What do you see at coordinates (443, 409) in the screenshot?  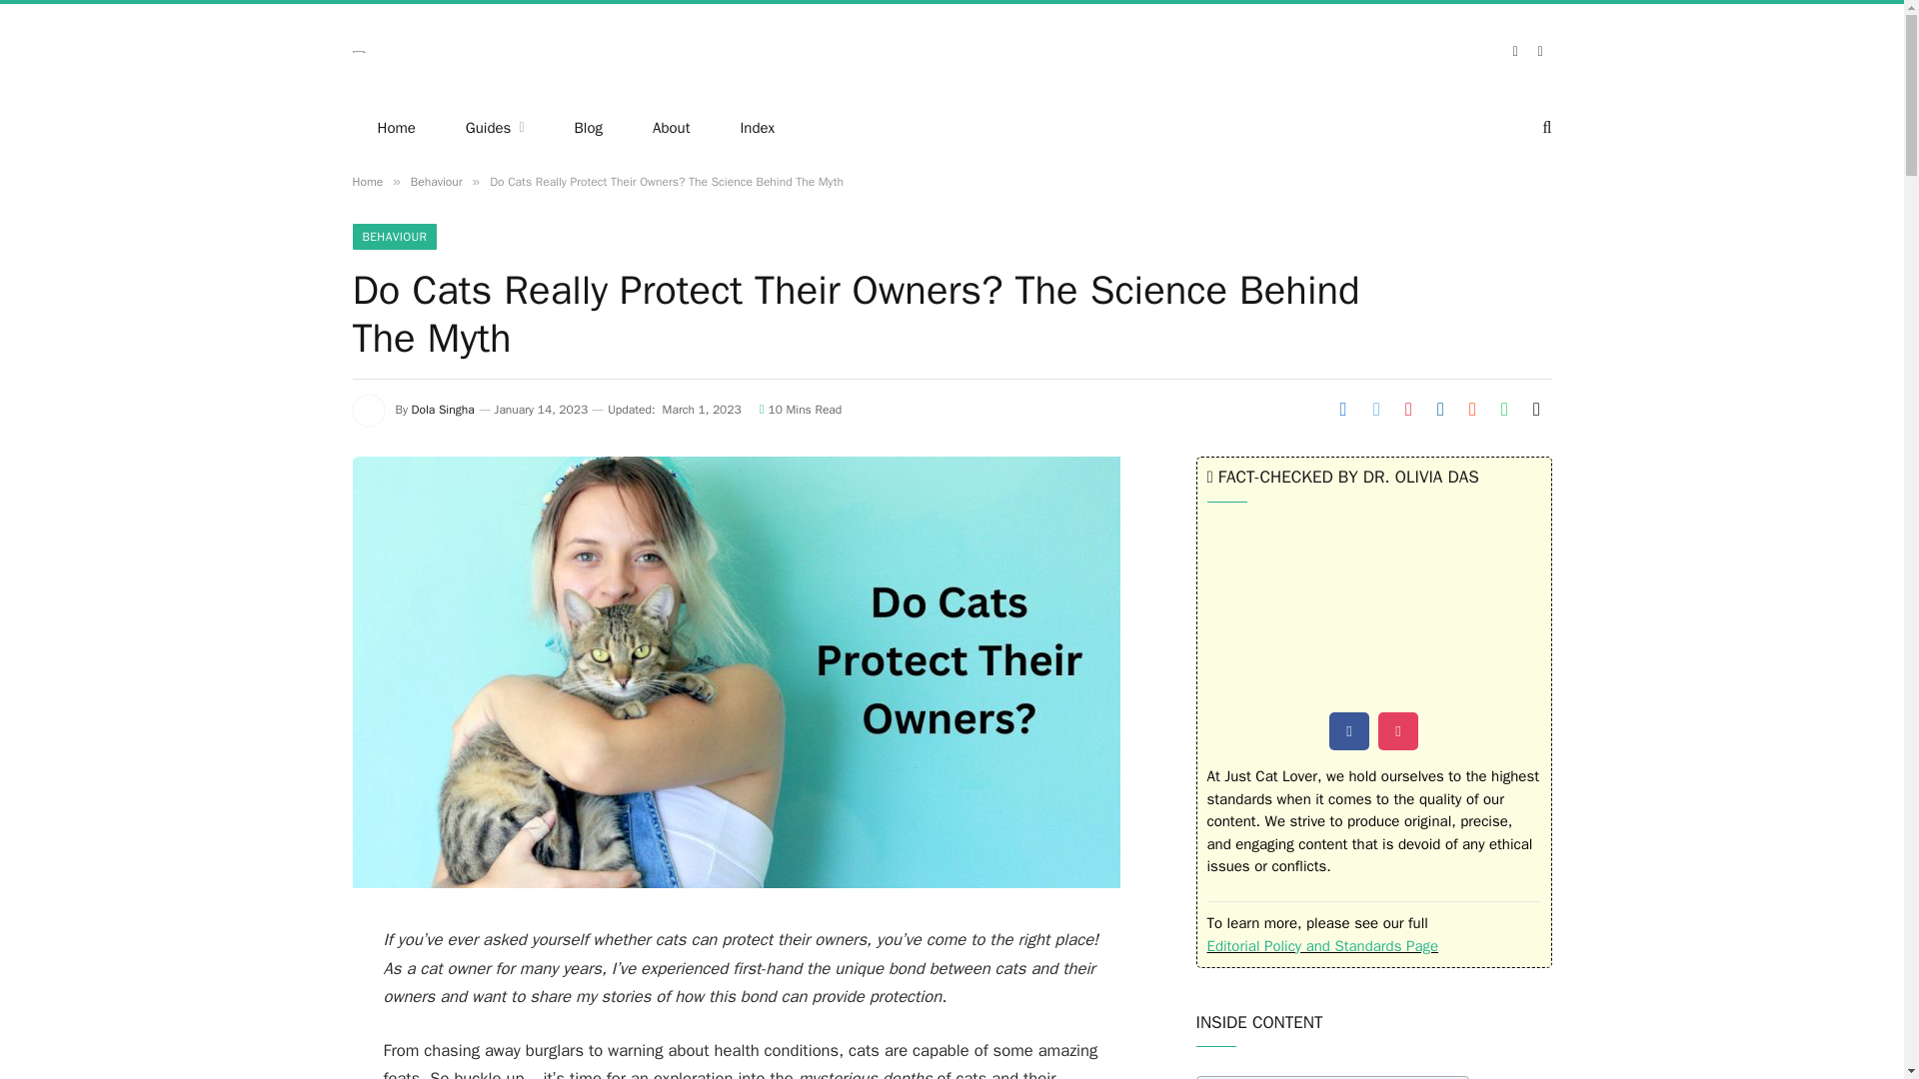 I see `Posts by Dola Singha` at bounding box center [443, 409].